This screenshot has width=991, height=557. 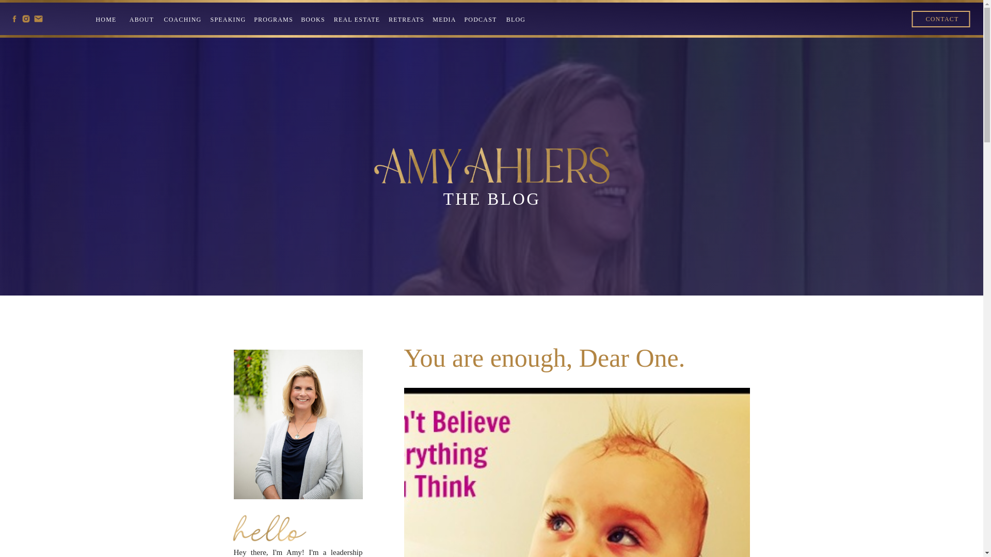 What do you see at coordinates (106, 20) in the screenshot?
I see `HOME` at bounding box center [106, 20].